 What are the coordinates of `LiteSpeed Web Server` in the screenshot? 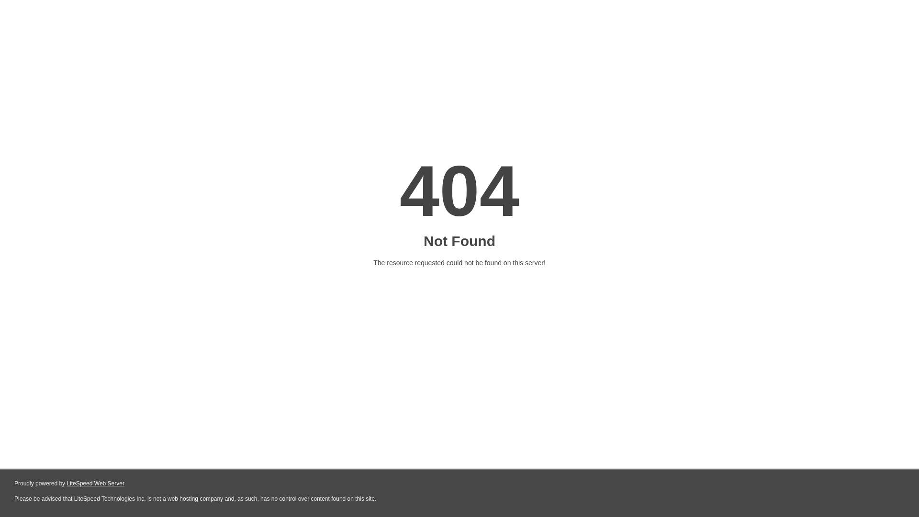 It's located at (96, 483).